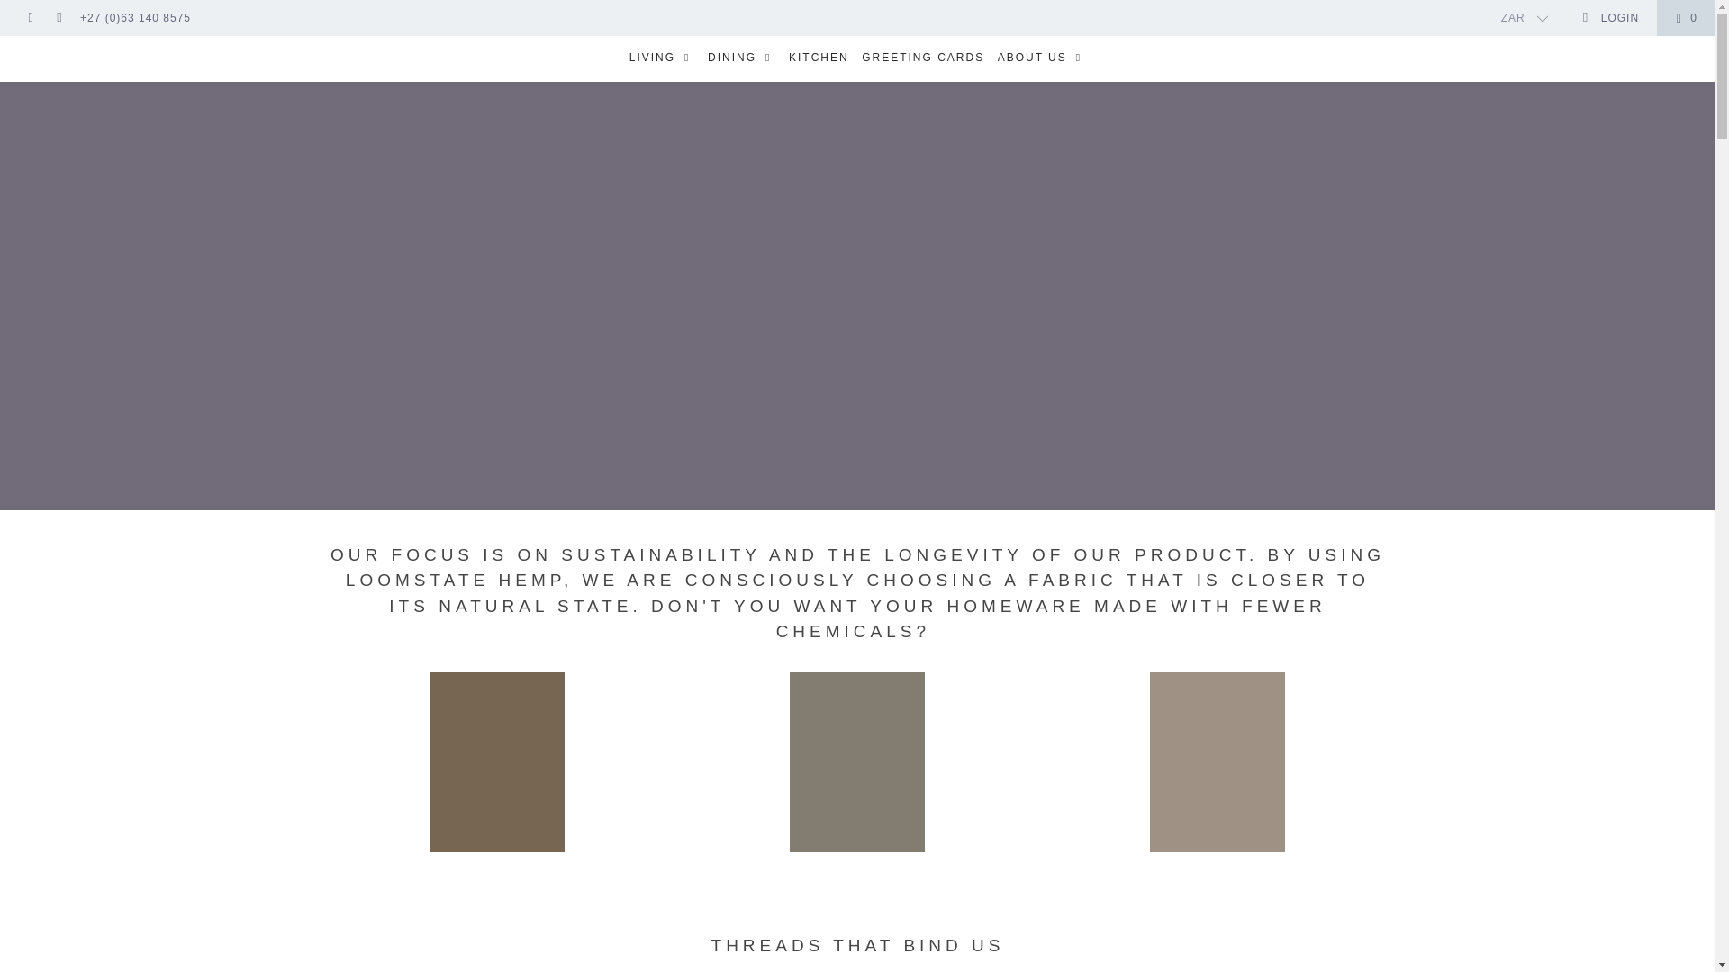 This screenshot has height=972, width=1729. What do you see at coordinates (30, 18) in the screenshot?
I see `threads that bind us on Facebook` at bounding box center [30, 18].